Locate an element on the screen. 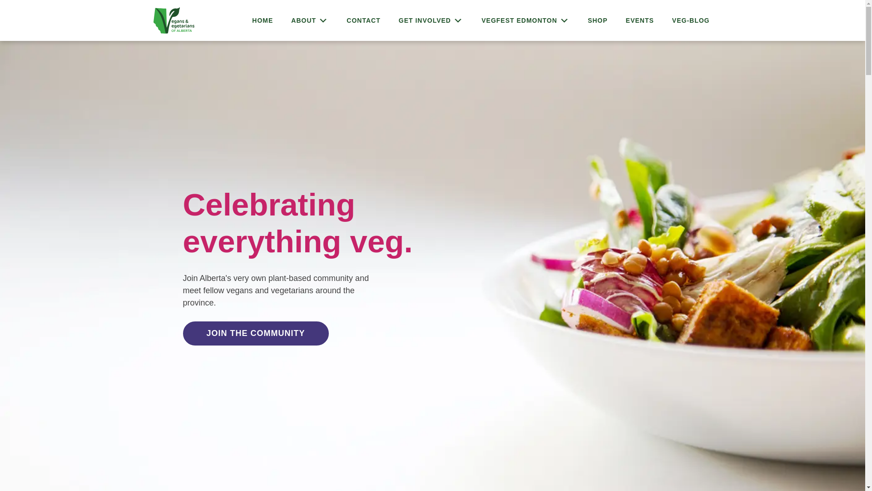 The width and height of the screenshot is (872, 491). SHOP is located at coordinates (598, 20).